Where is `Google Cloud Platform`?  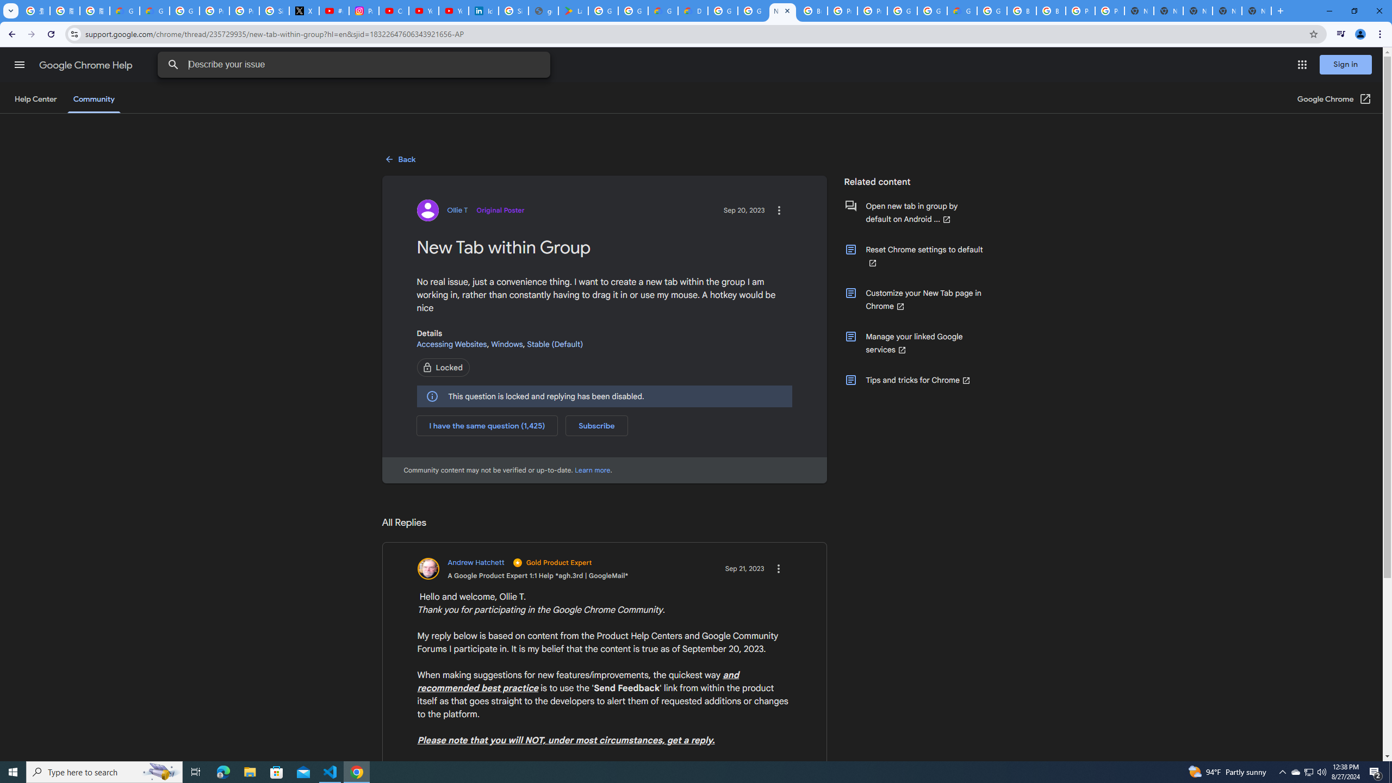 Google Cloud Platform is located at coordinates (902, 11).